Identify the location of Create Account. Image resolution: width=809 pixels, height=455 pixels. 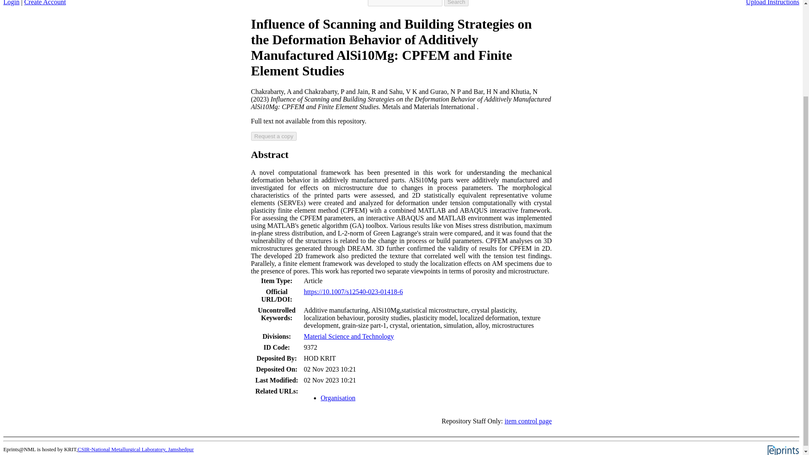
(45, 3).